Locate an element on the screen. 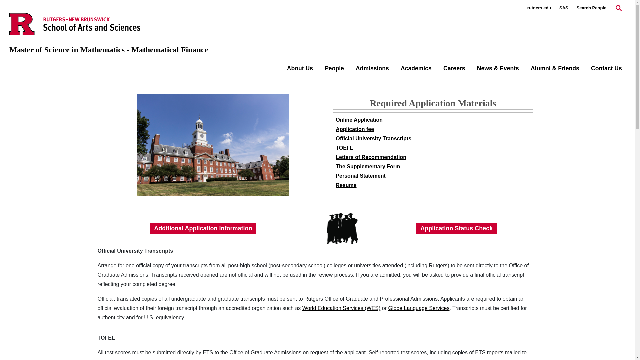  People is located at coordinates (334, 68).